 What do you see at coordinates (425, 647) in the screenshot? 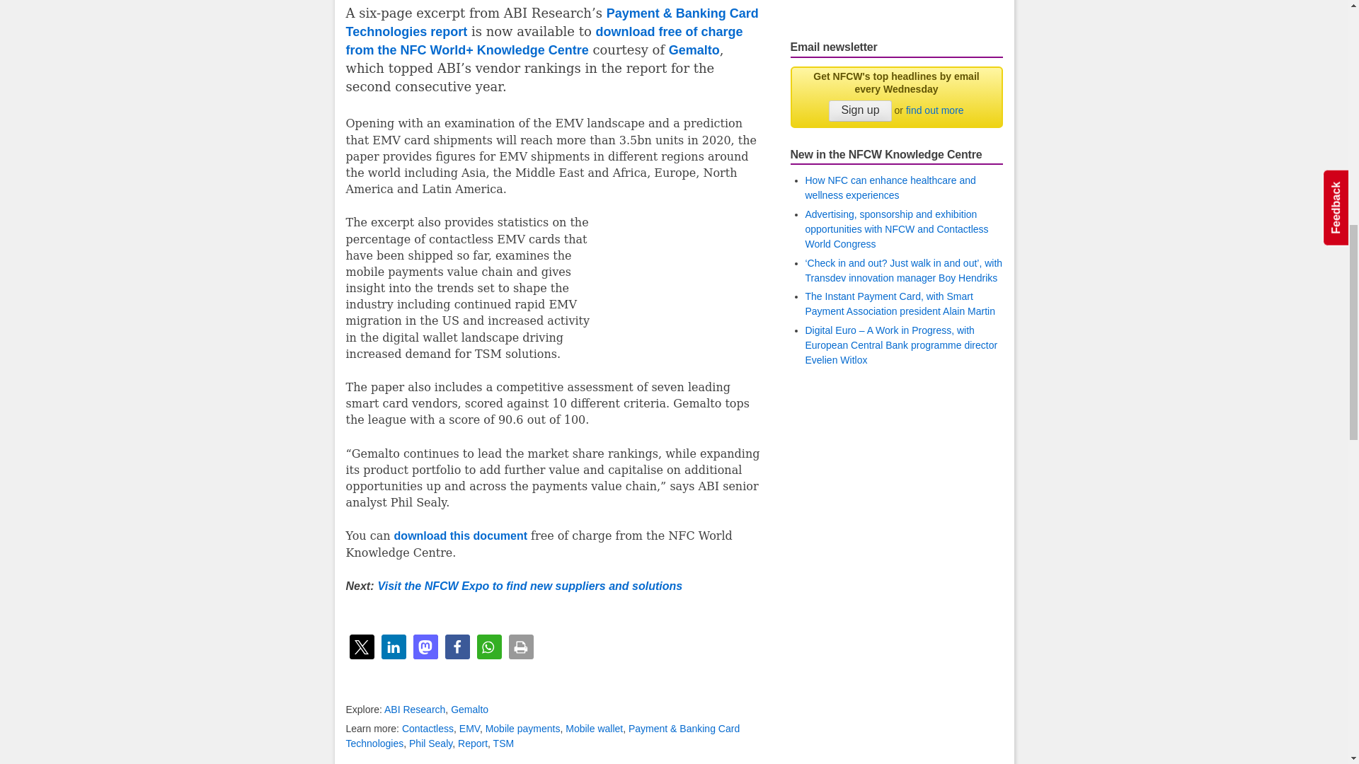
I see `Share on Mastodon` at bounding box center [425, 647].